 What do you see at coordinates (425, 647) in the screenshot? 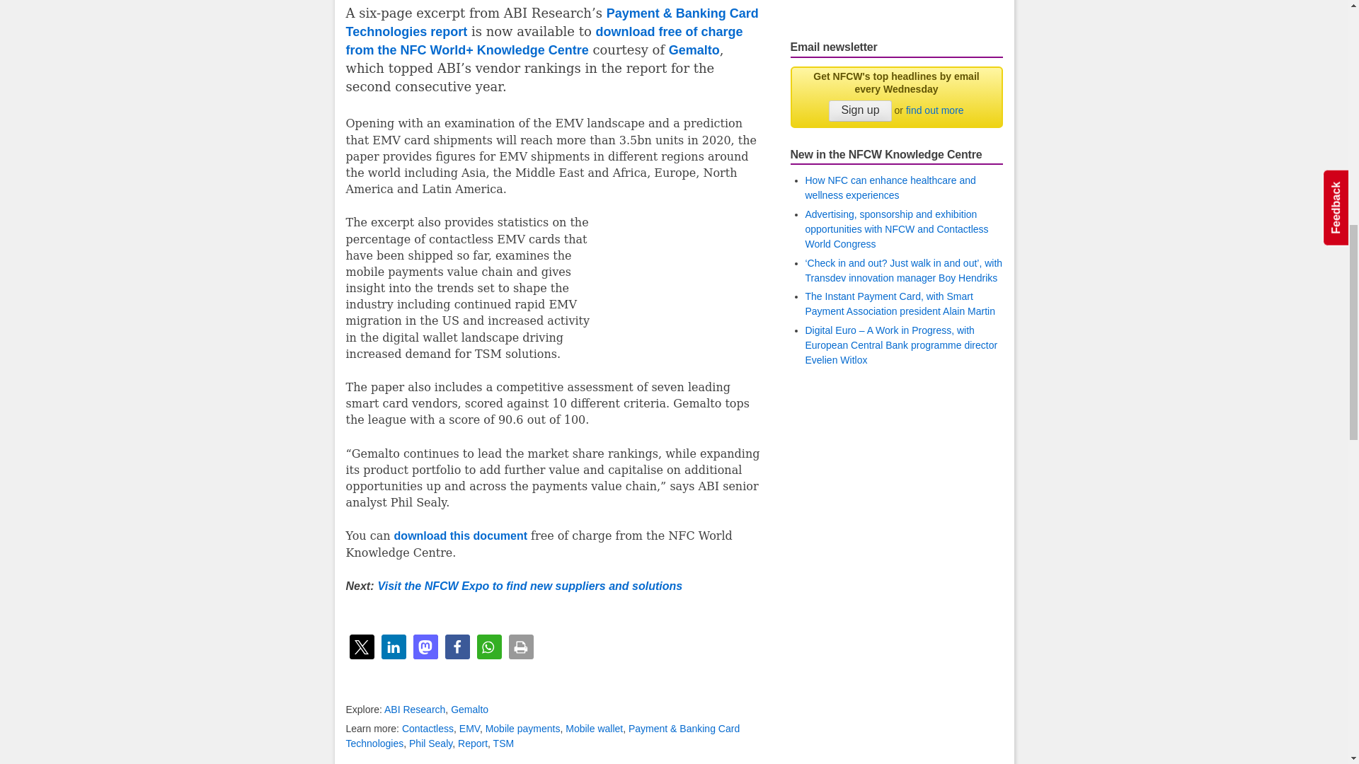
I see `Share on Mastodon` at bounding box center [425, 647].